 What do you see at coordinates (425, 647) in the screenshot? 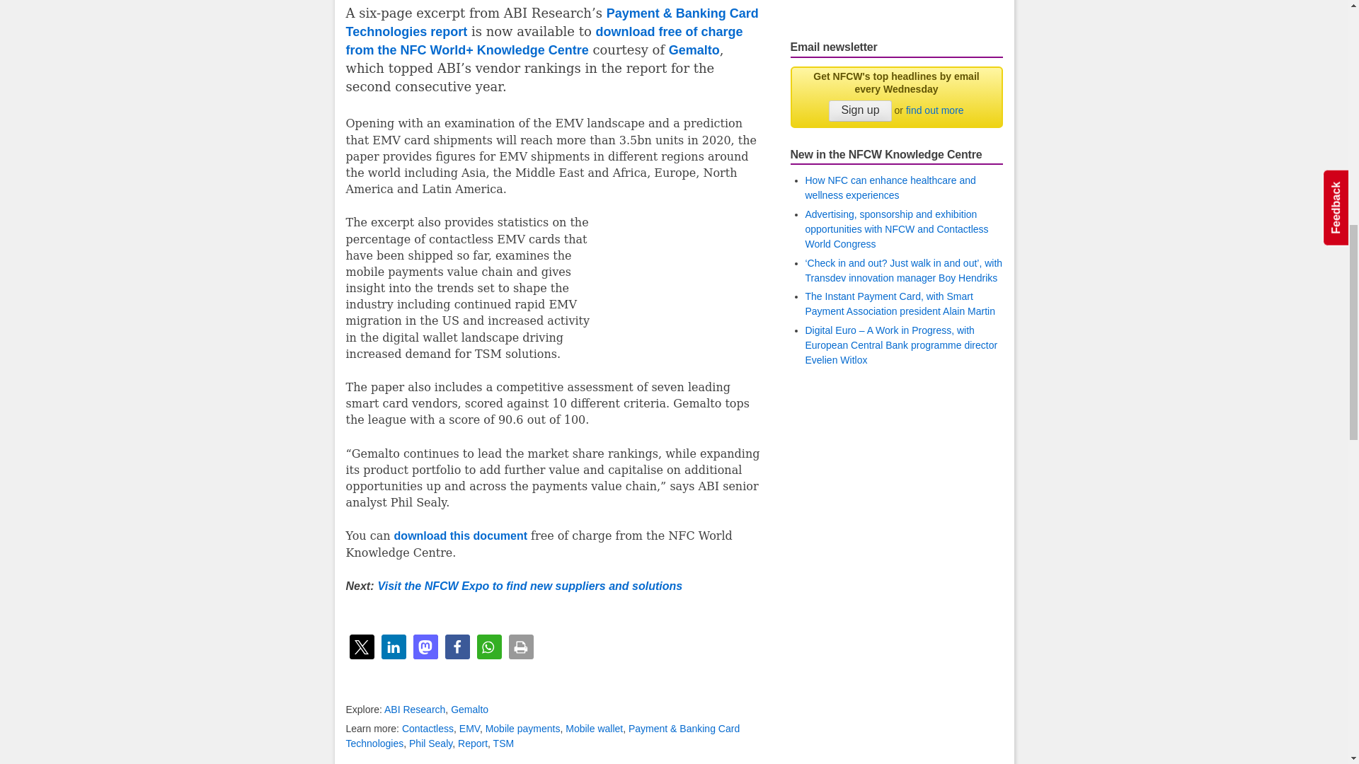
I see `Share on Mastodon` at bounding box center [425, 647].